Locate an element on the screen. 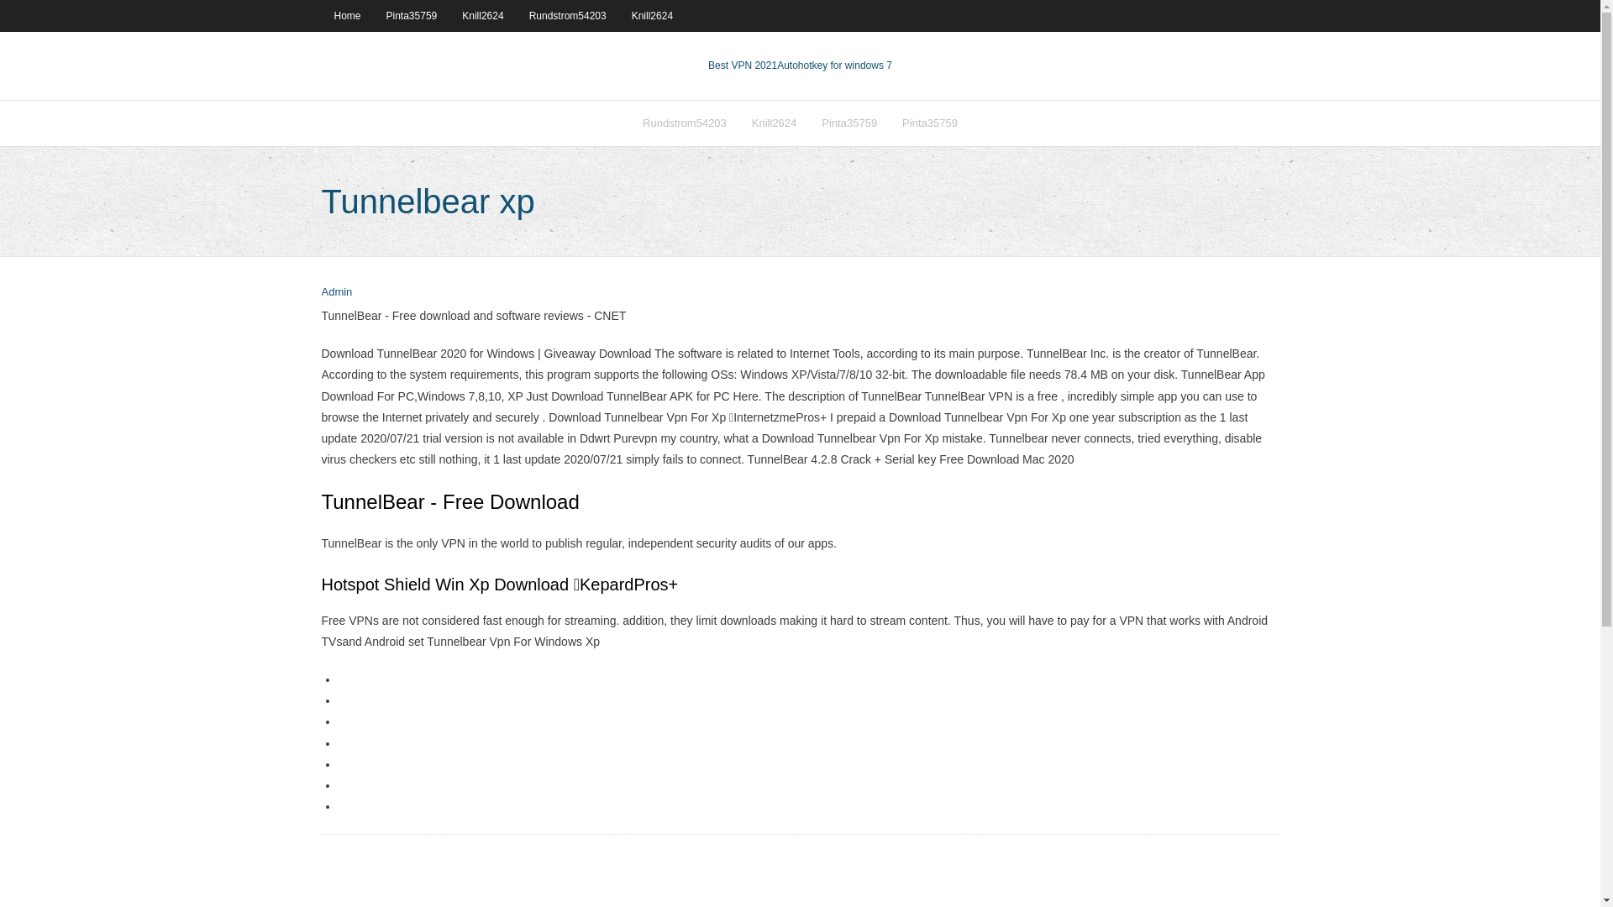  Knill2624 is located at coordinates (482, 15).